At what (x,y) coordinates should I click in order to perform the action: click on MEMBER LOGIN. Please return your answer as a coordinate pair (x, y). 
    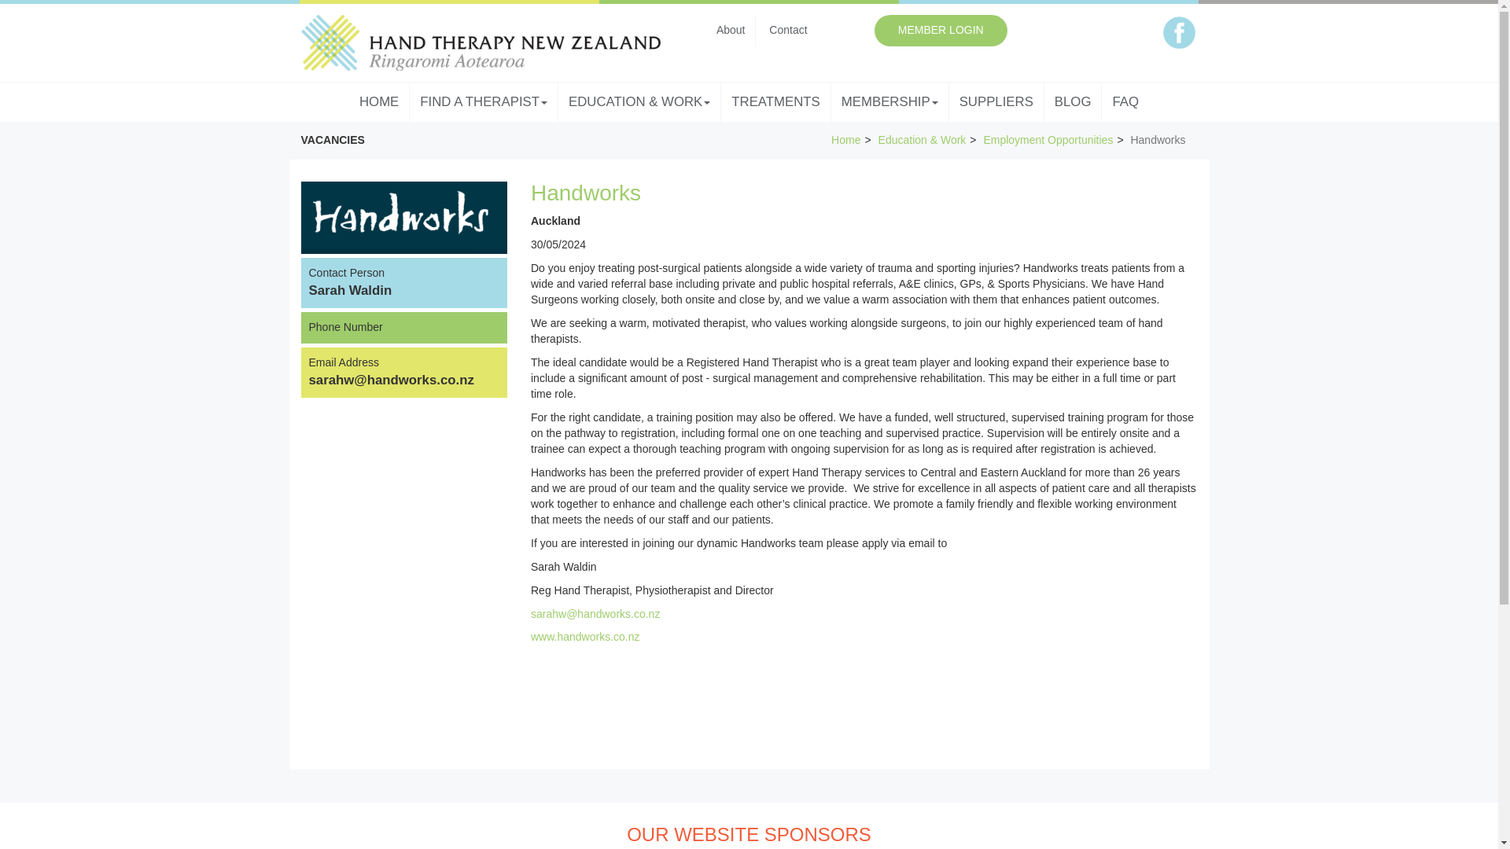
    Looking at the image, I should click on (941, 31).